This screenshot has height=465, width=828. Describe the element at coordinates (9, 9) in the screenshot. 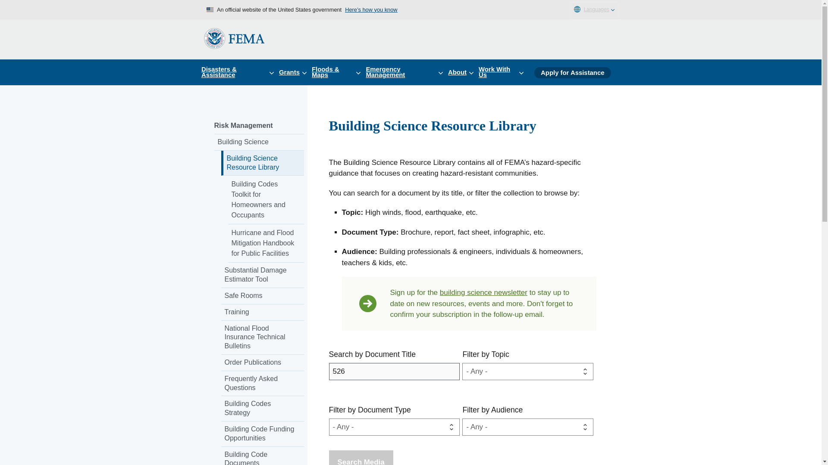

I see `Skip to main content` at that location.